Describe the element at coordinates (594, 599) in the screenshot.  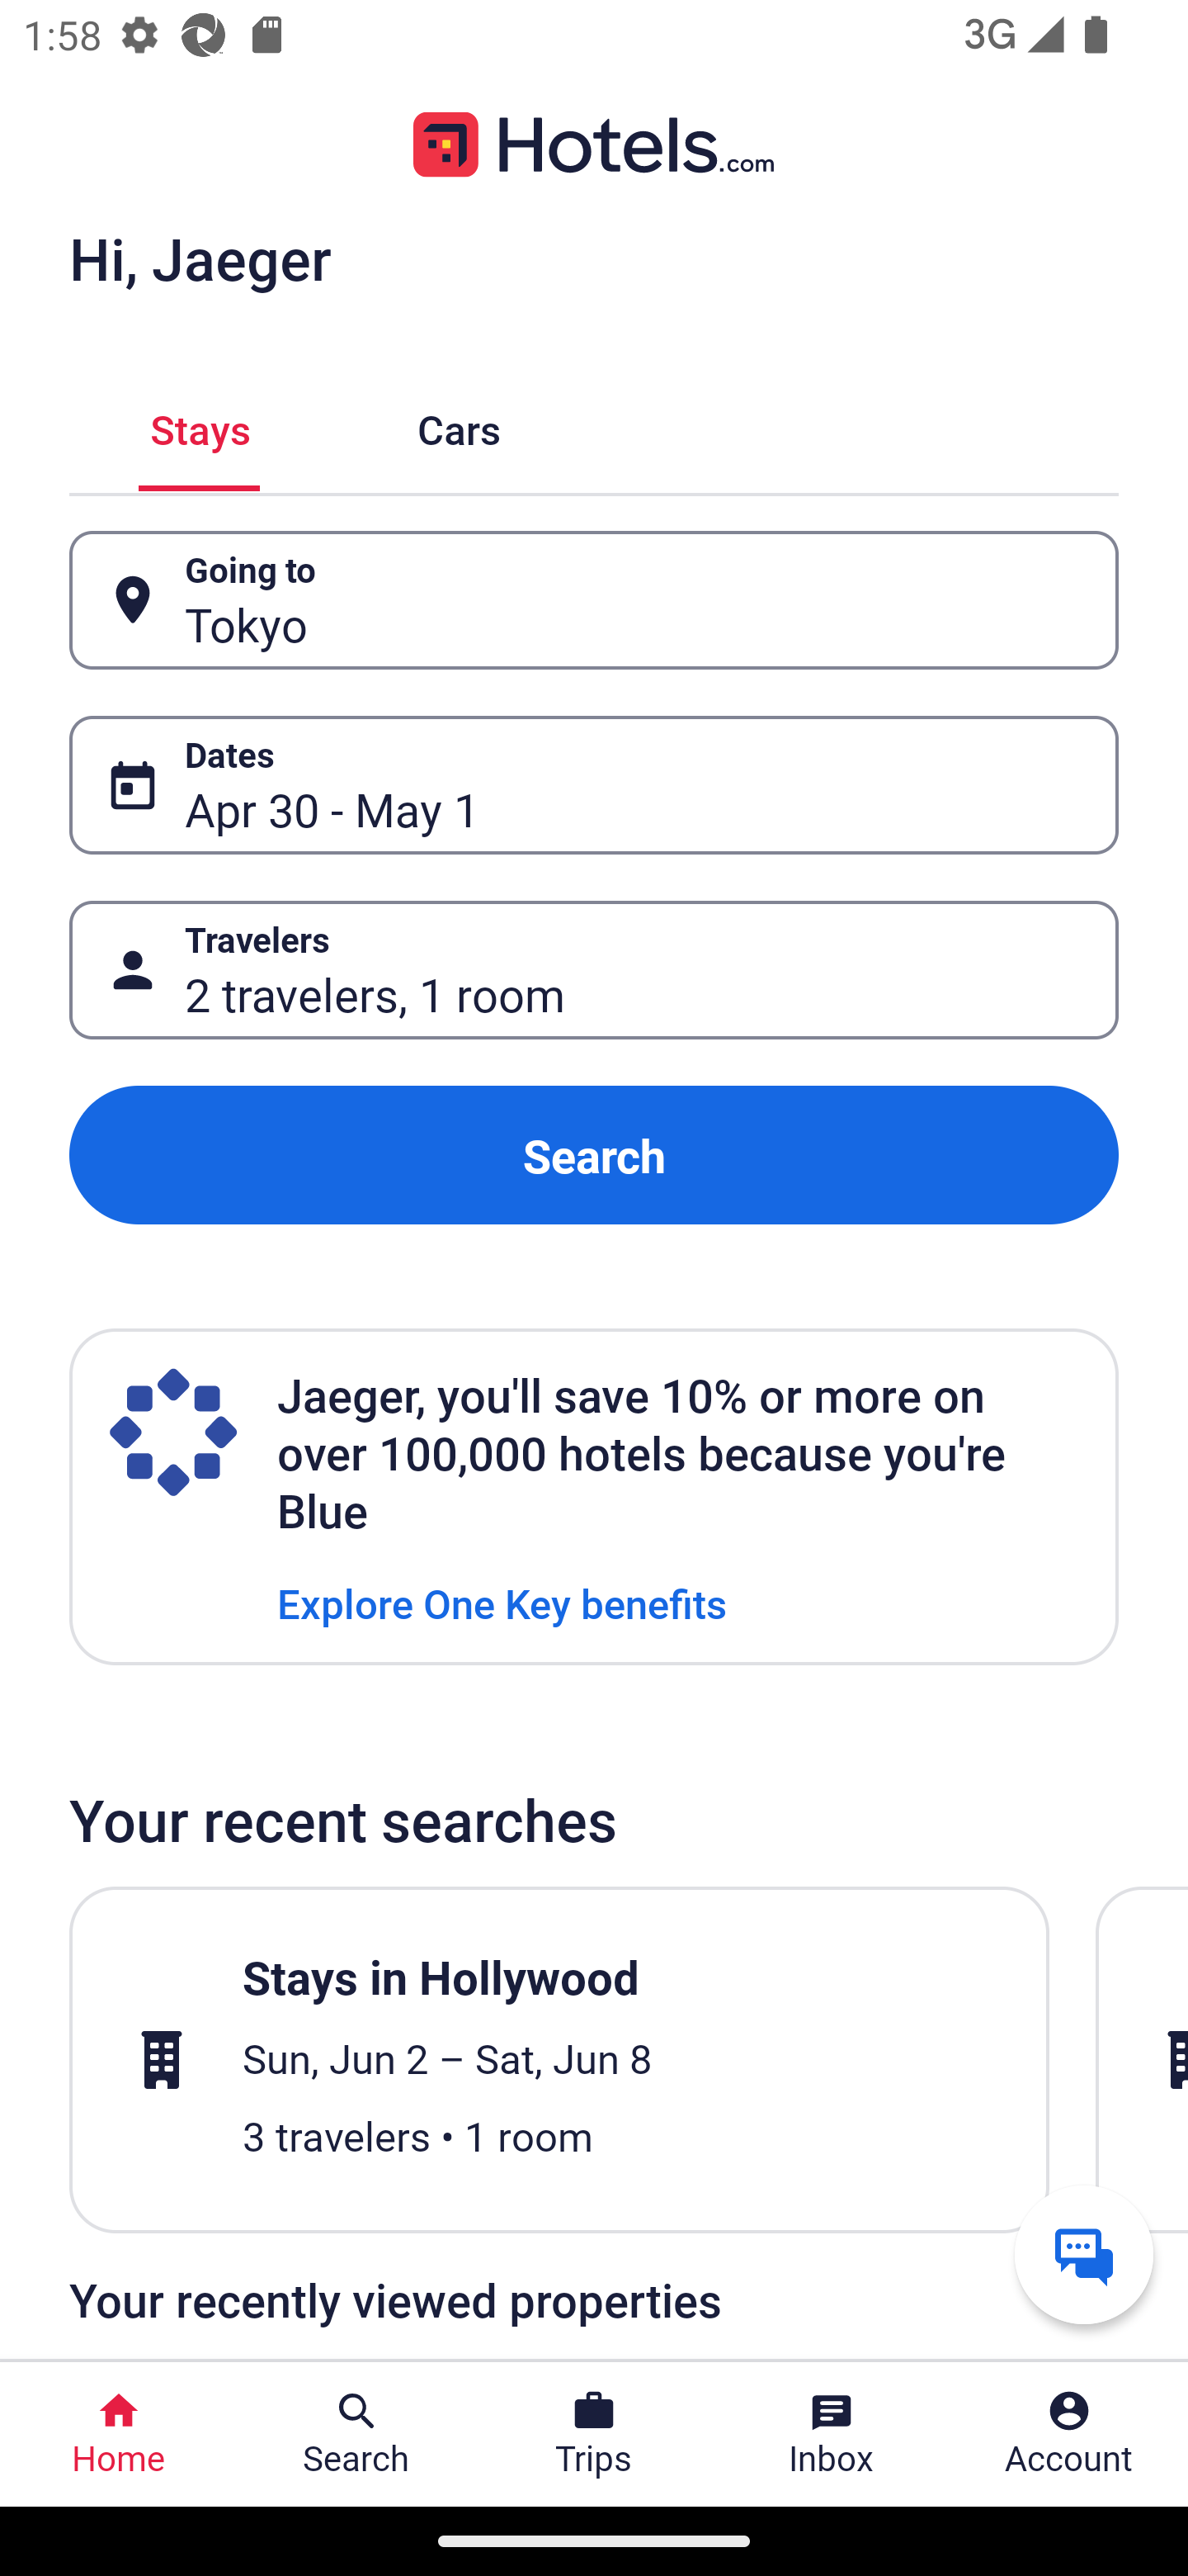
I see `Going to Button Tokyo` at that location.